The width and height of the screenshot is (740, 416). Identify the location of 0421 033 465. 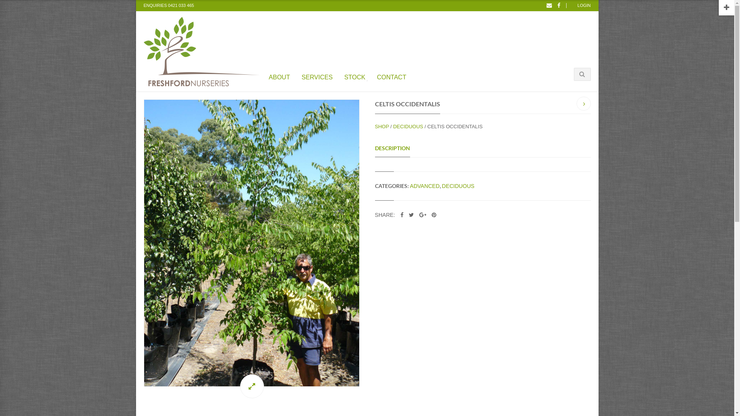
(181, 6).